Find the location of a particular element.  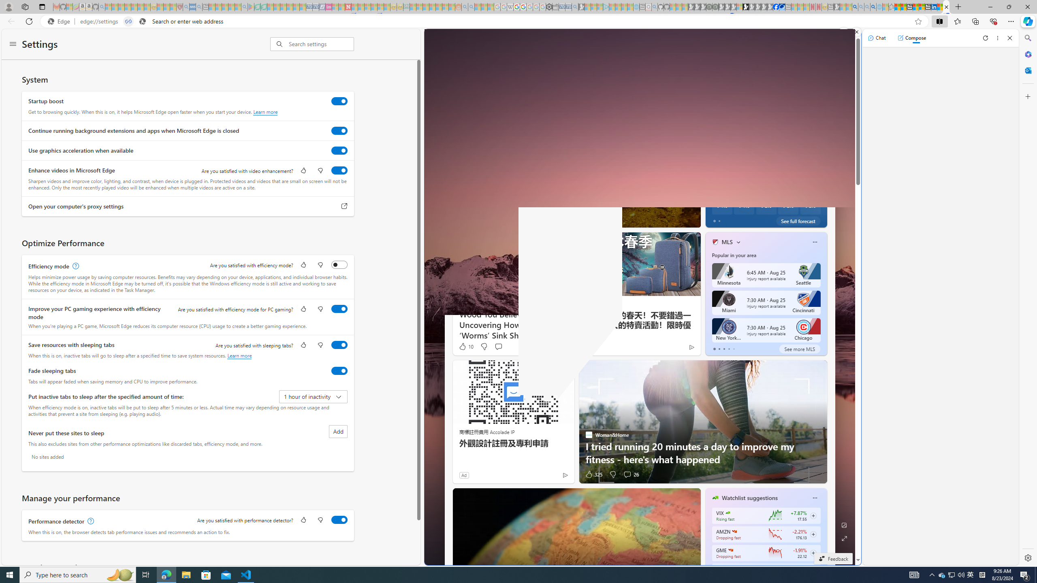

My location is located at coordinates (742, 114).